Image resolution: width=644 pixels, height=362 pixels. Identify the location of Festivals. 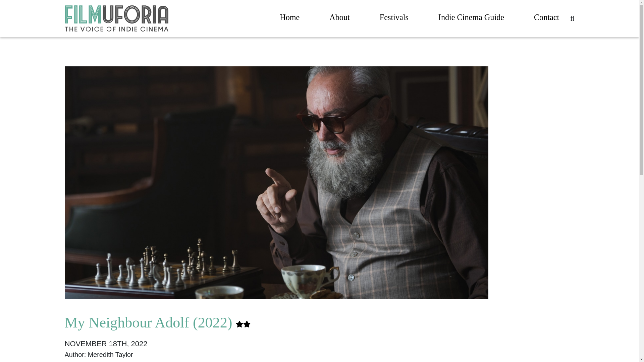
(394, 19).